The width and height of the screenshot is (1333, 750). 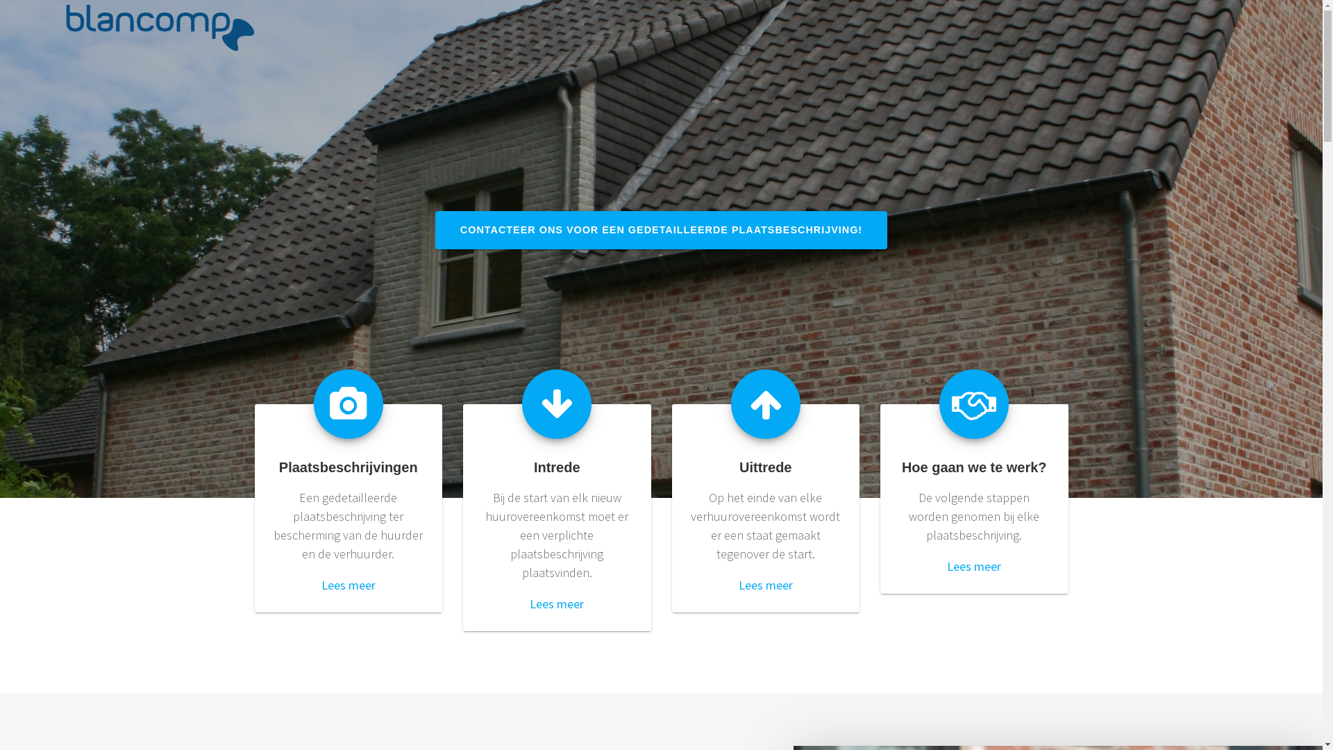 What do you see at coordinates (661, 231) in the screenshot?
I see `CONTACTEER ONS VOOR EEN GEDETAILLEERDE PLAATSBESCHRIJVING!` at bounding box center [661, 231].